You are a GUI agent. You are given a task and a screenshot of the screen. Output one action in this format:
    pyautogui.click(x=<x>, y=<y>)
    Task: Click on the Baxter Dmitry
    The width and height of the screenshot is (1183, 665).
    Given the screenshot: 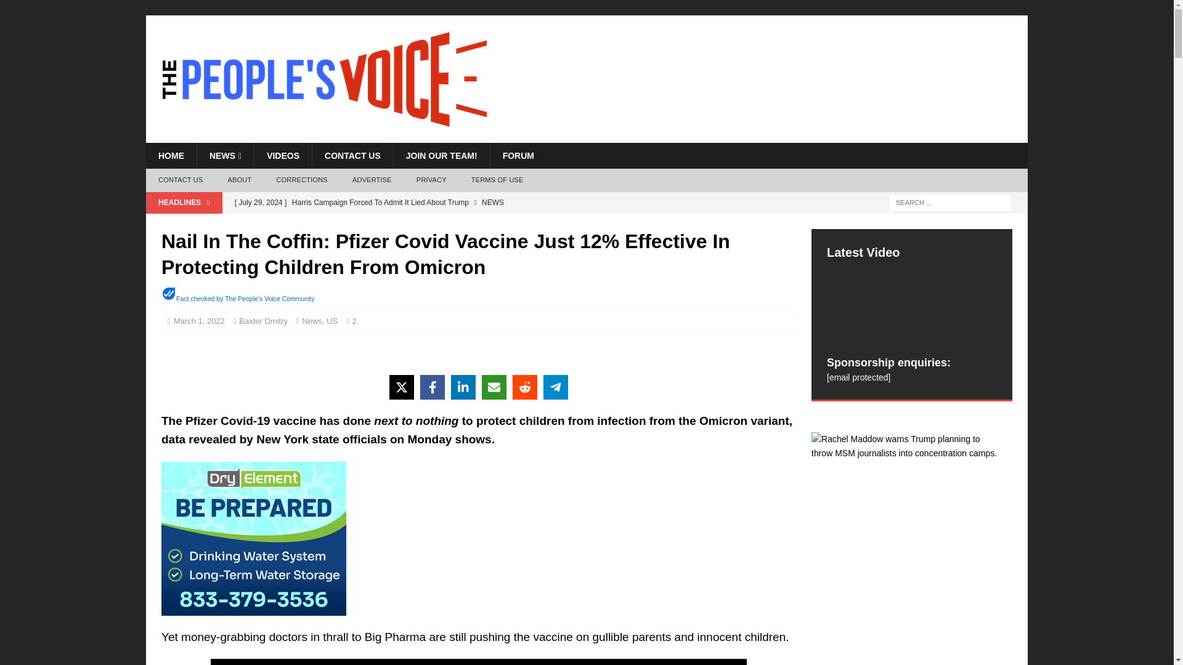 What is the action you would take?
    pyautogui.click(x=262, y=321)
    